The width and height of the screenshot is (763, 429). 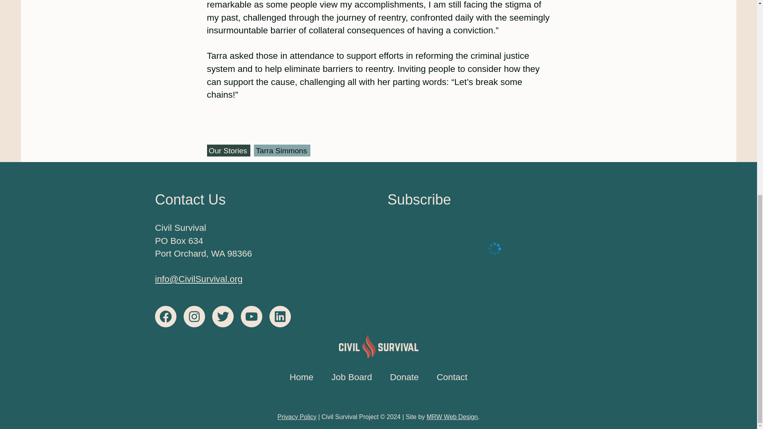 What do you see at coordinates (228, 150) in the screenshot?
I see `Our Stories` at bounding box center [228, 150].